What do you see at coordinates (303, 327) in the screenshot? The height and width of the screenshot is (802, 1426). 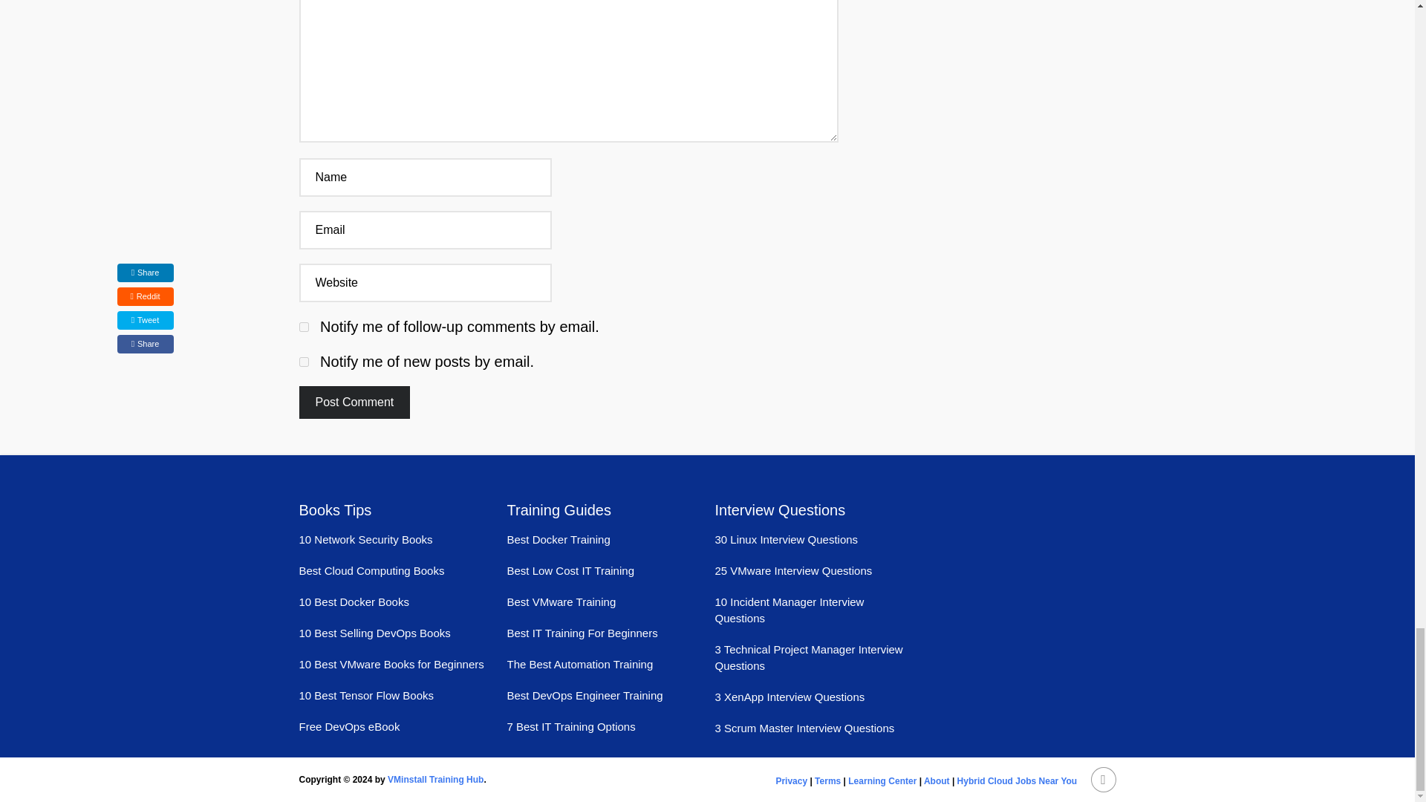 I see `subscribe` at bounding box center [303, 327].